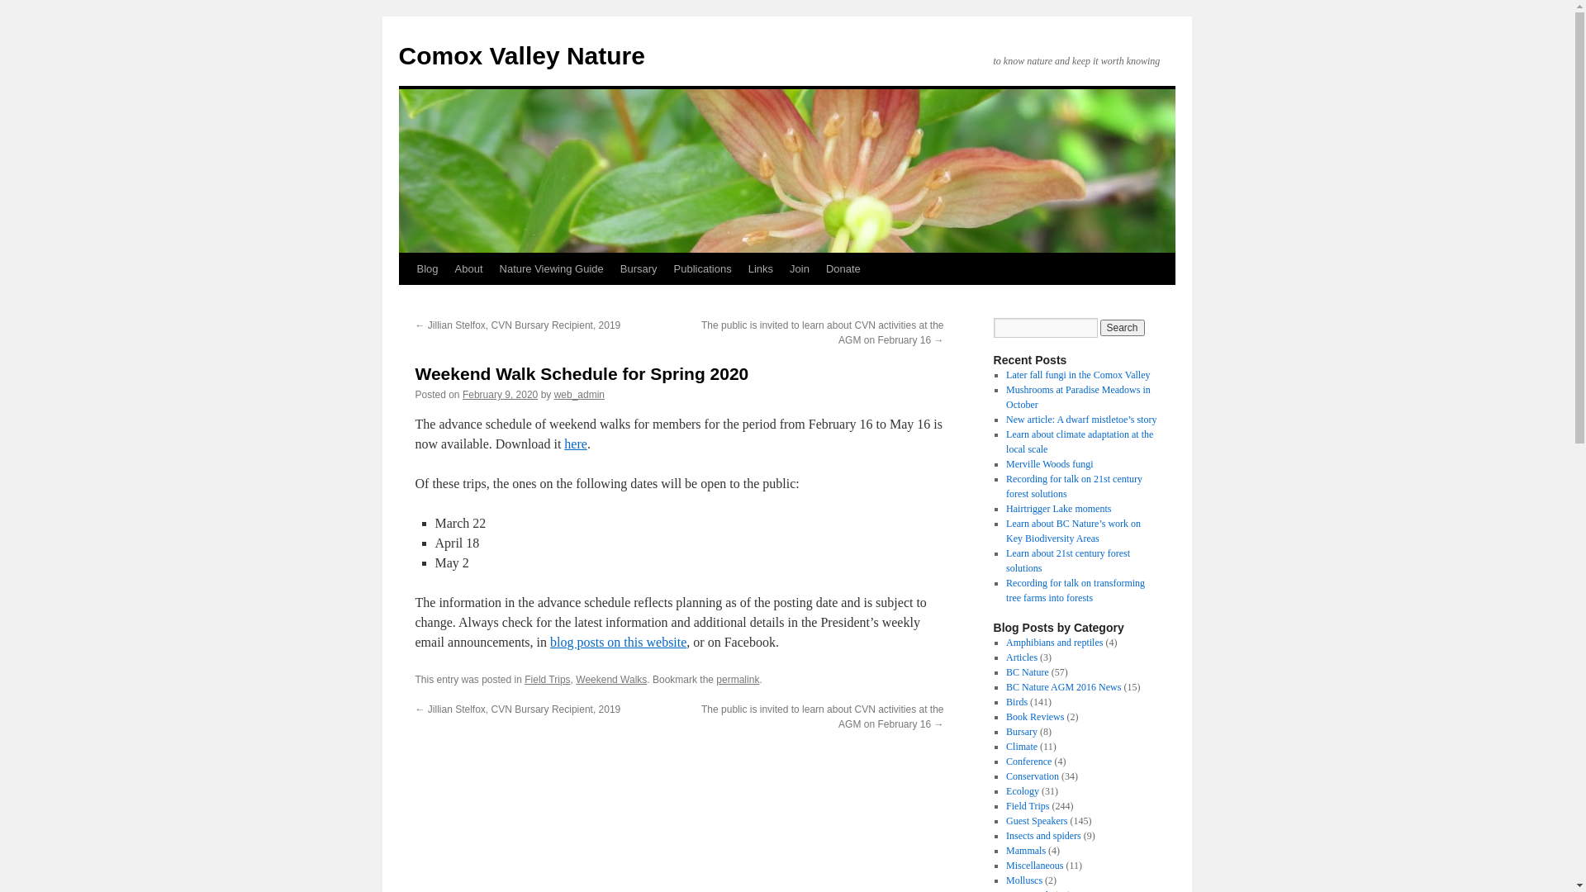 The width and height of the screenshot is (1586, 892). What do you see at coordinates (1123, 328) in the screenshot?
I see `Search` at bounding box center [1123, 328].